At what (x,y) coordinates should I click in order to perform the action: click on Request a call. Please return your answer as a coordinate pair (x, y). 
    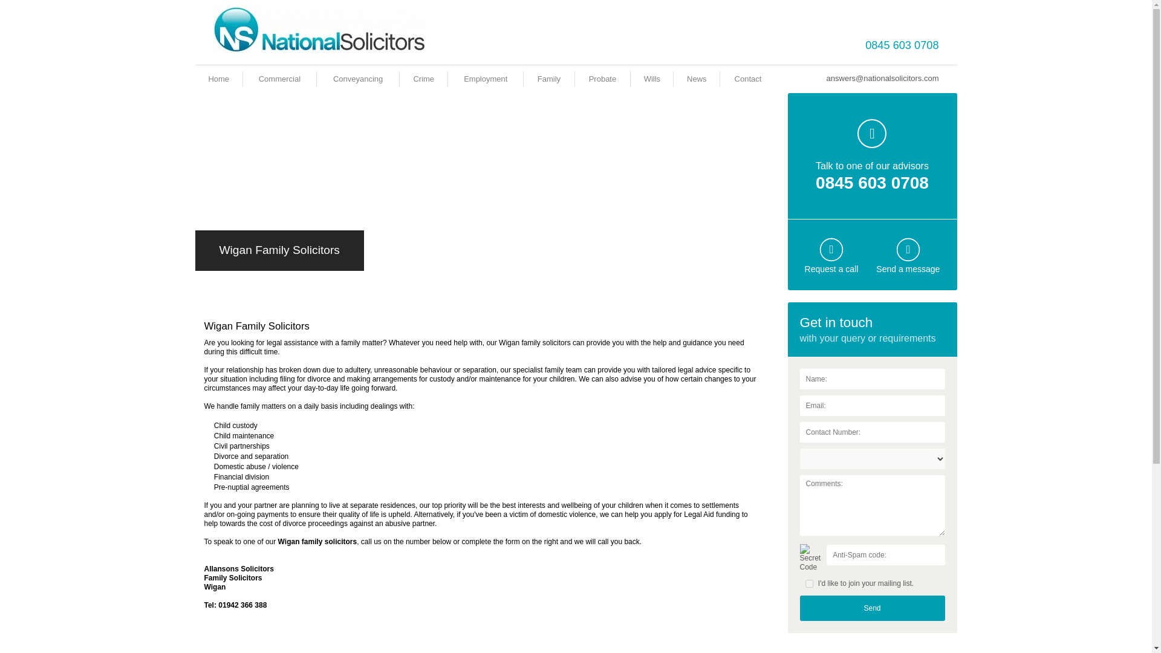
    Looking at the image, I should click on (831, 268).